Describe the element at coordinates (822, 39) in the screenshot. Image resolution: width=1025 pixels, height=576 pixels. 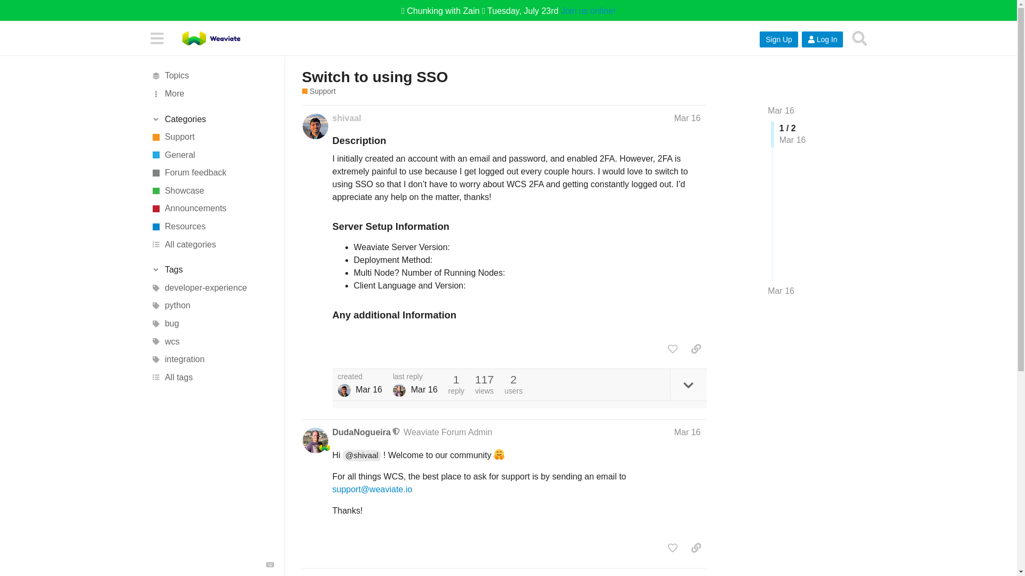
I see `Log In` at that location.